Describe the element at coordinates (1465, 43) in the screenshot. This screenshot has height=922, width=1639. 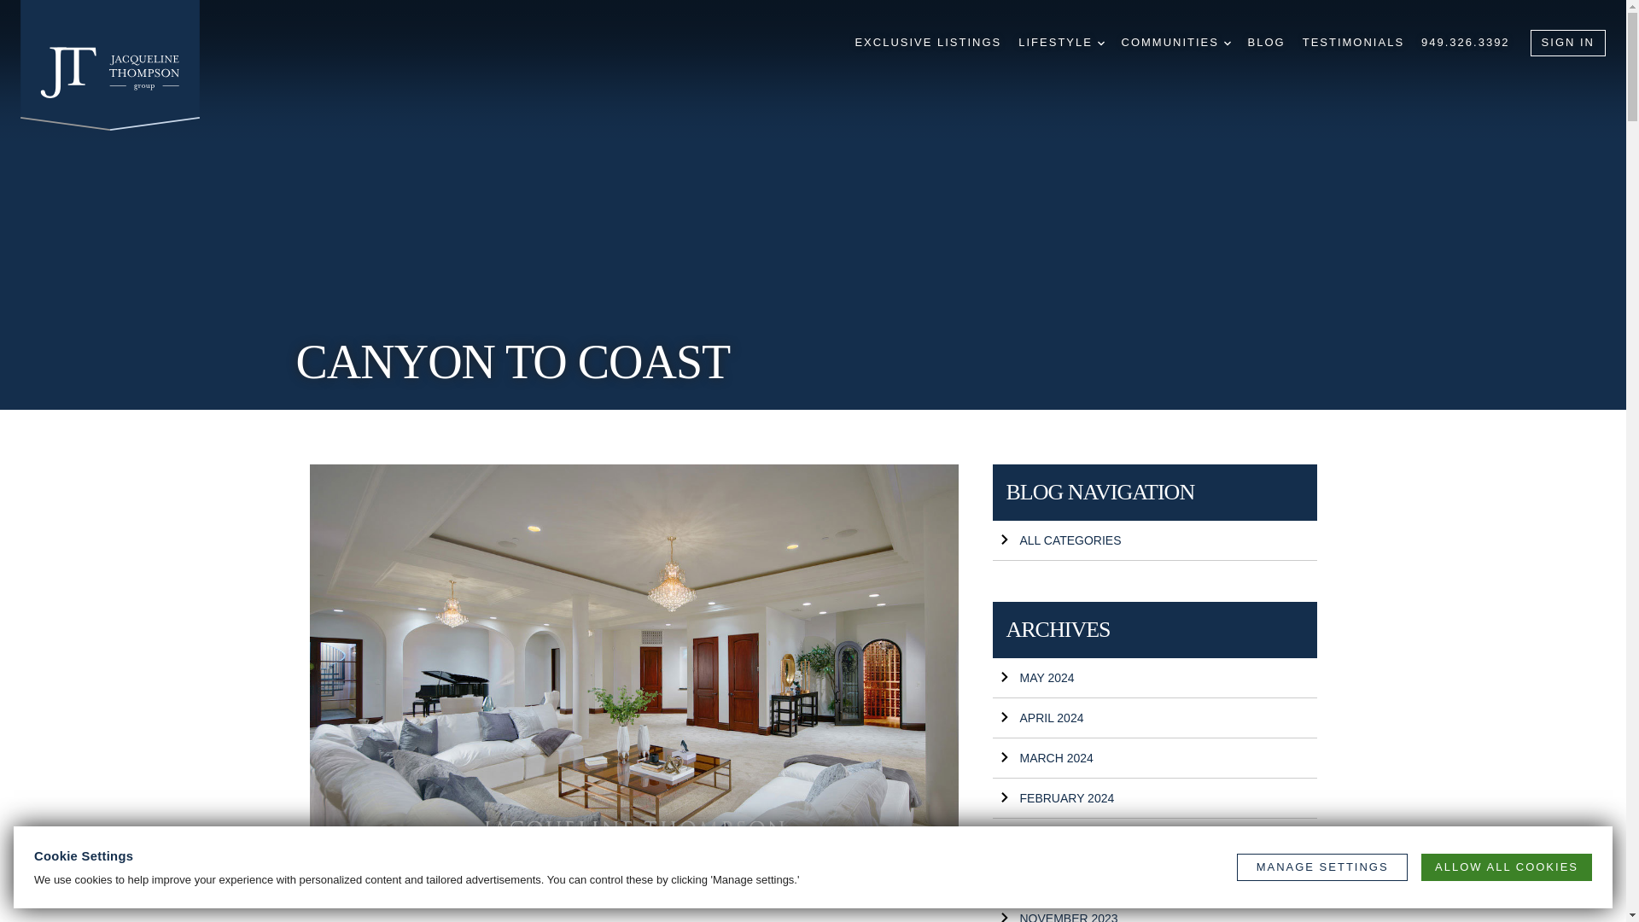
I see `949.326.3392` at that location.